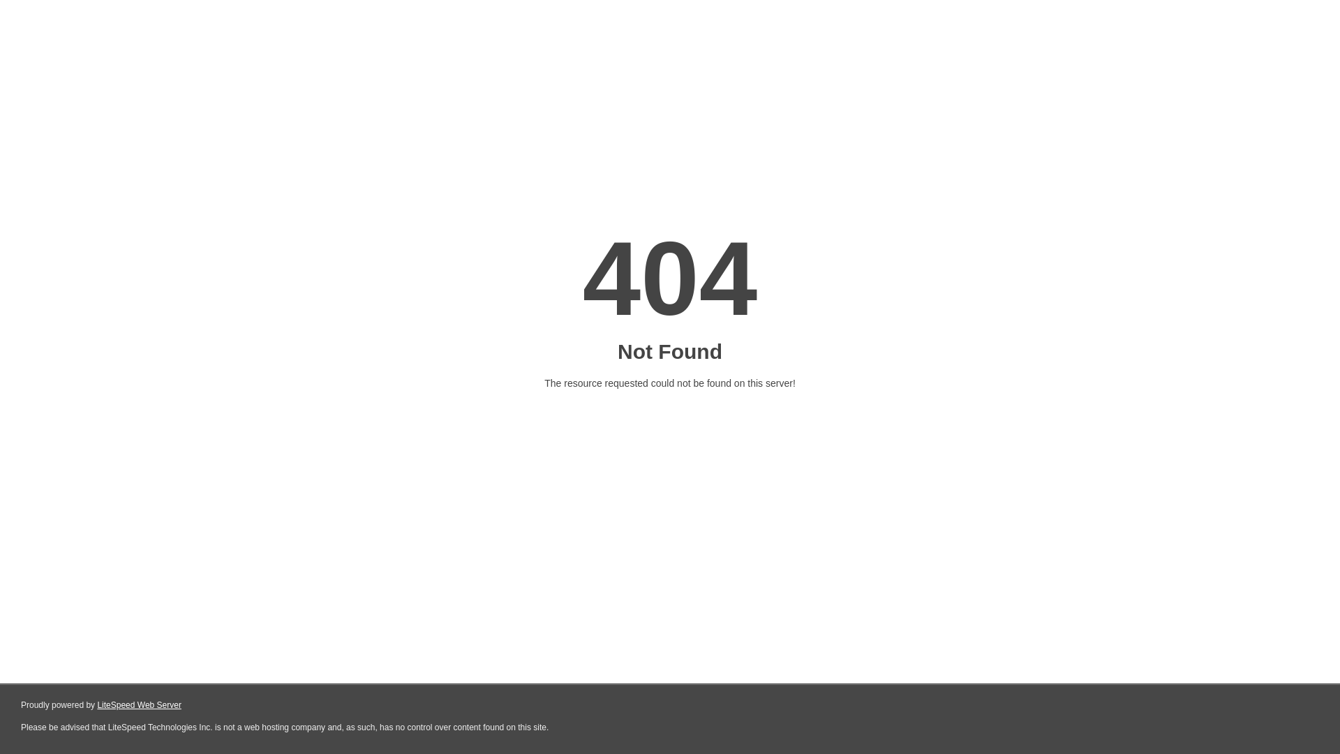 This screenshot has width=1340, height=754. I want to click on LiteSpeed Web Server, so click(140, 705).